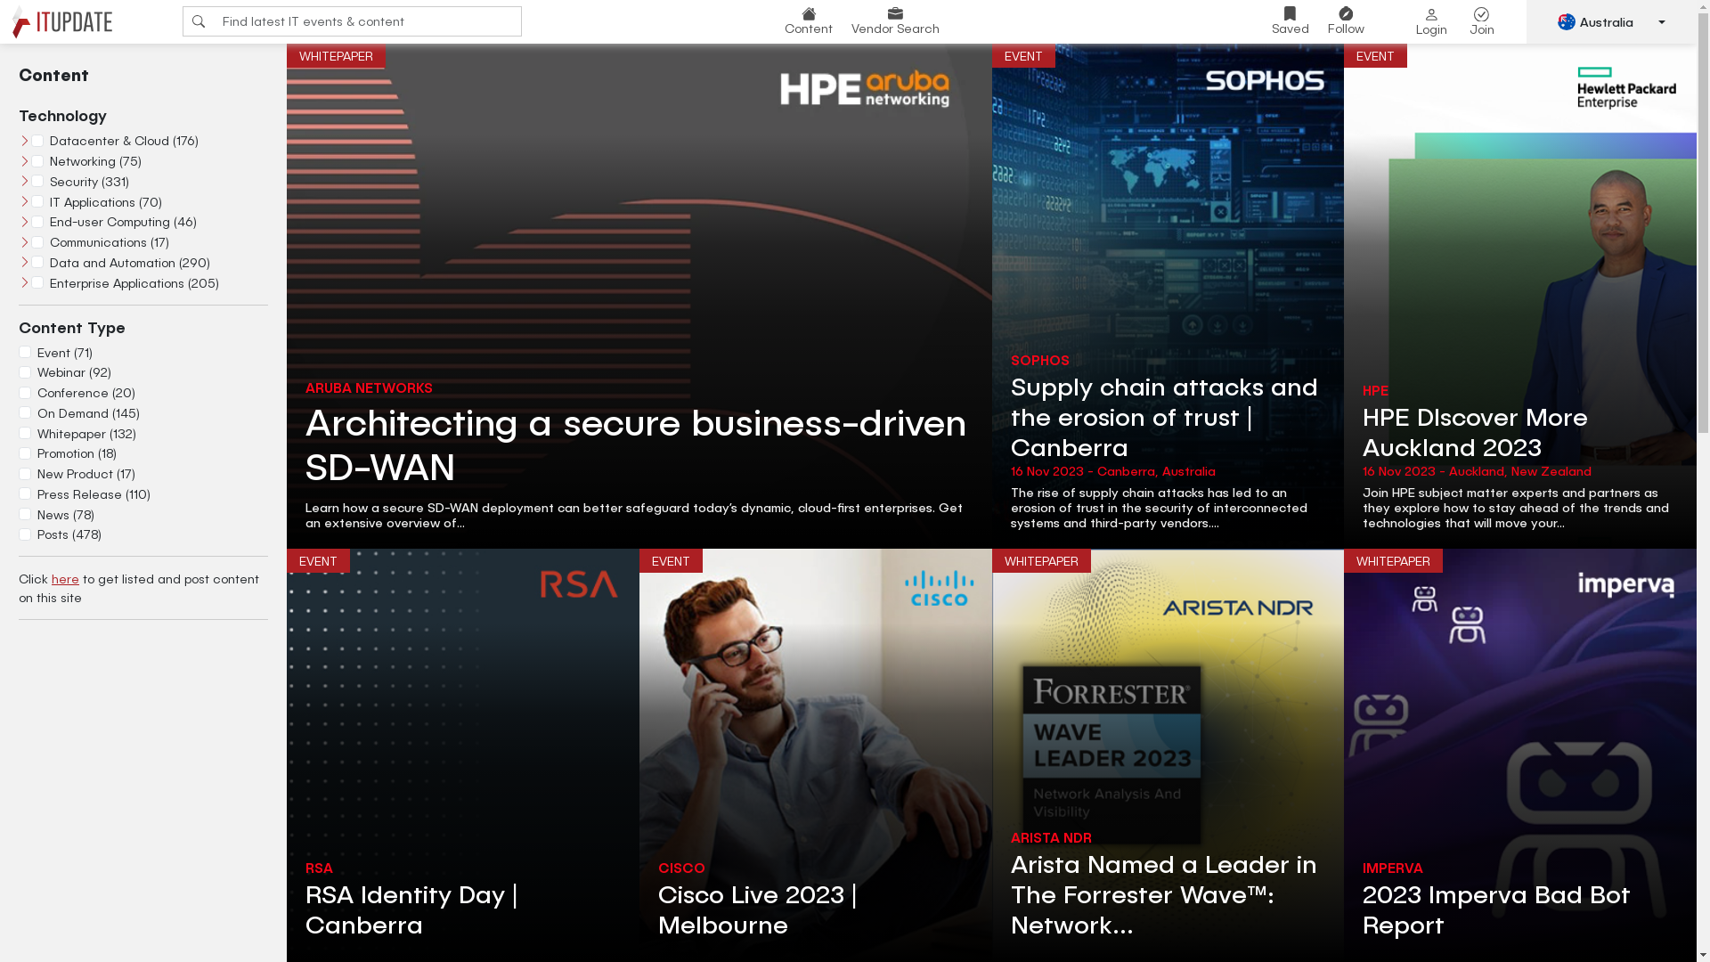 The image size is (1710, 962). Describe the element at coordinates (1482, 22) in the screenshot. I see `Join` at that location.